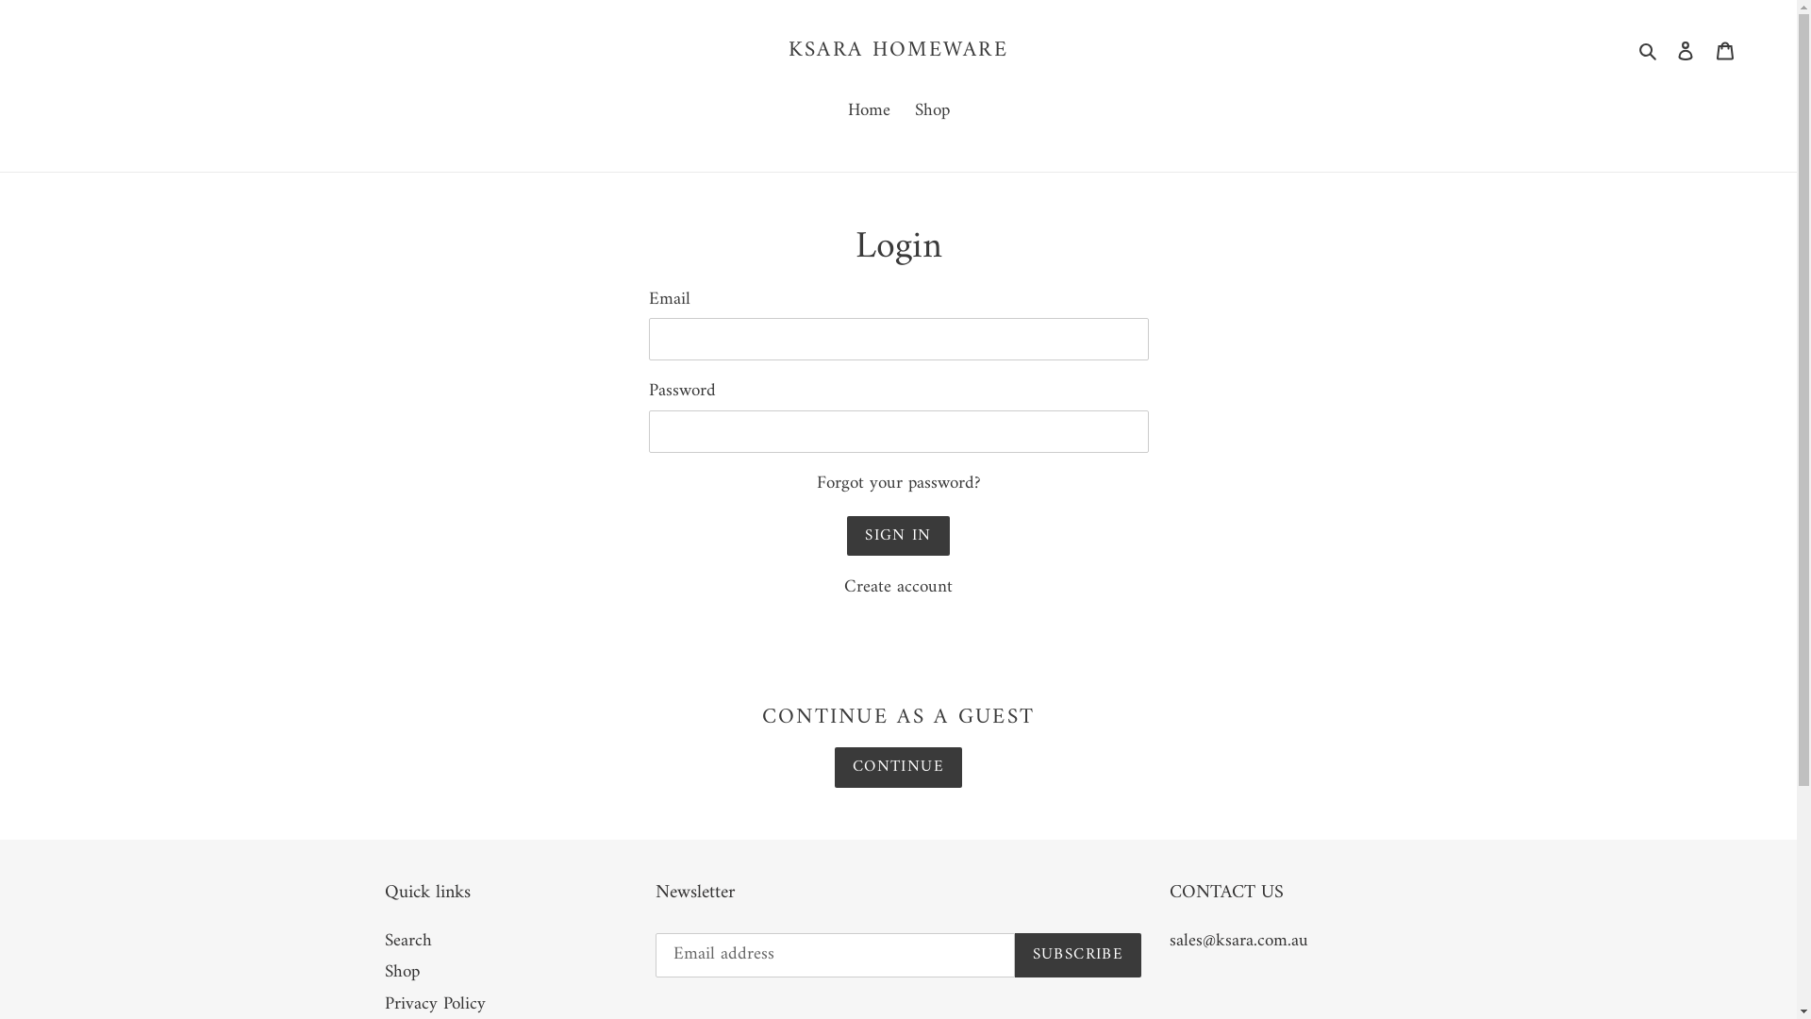  I want to click on Forgot your password?, so click(899, 483).